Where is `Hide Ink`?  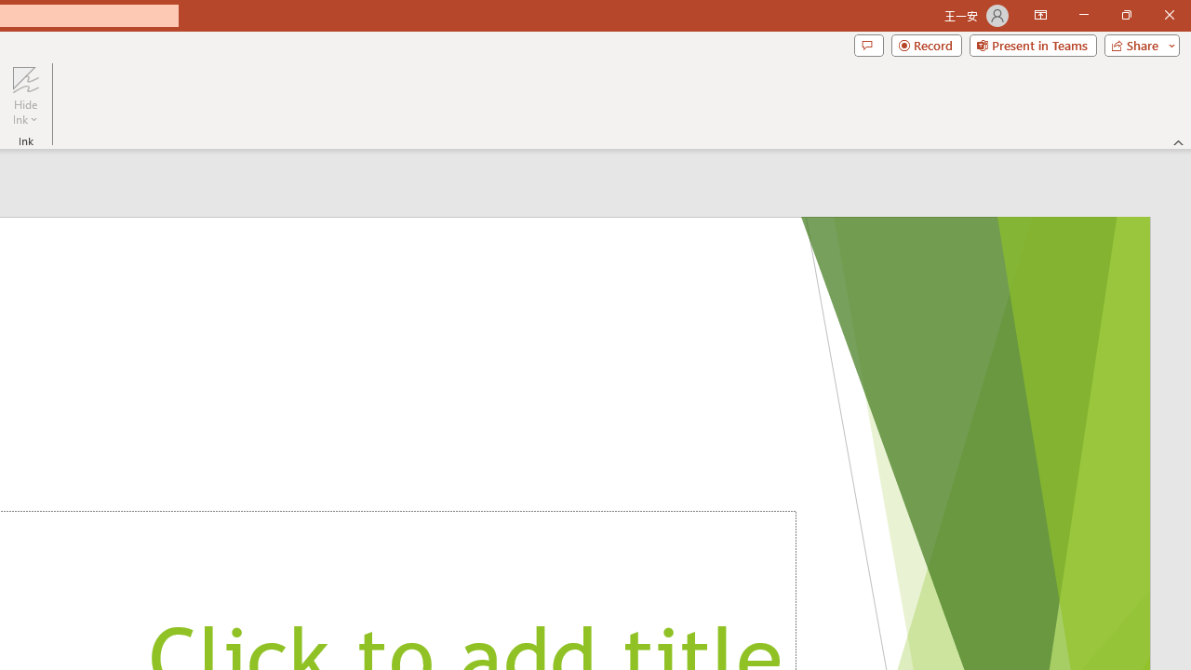 Hide Ink is located at coordinates (25, 95).